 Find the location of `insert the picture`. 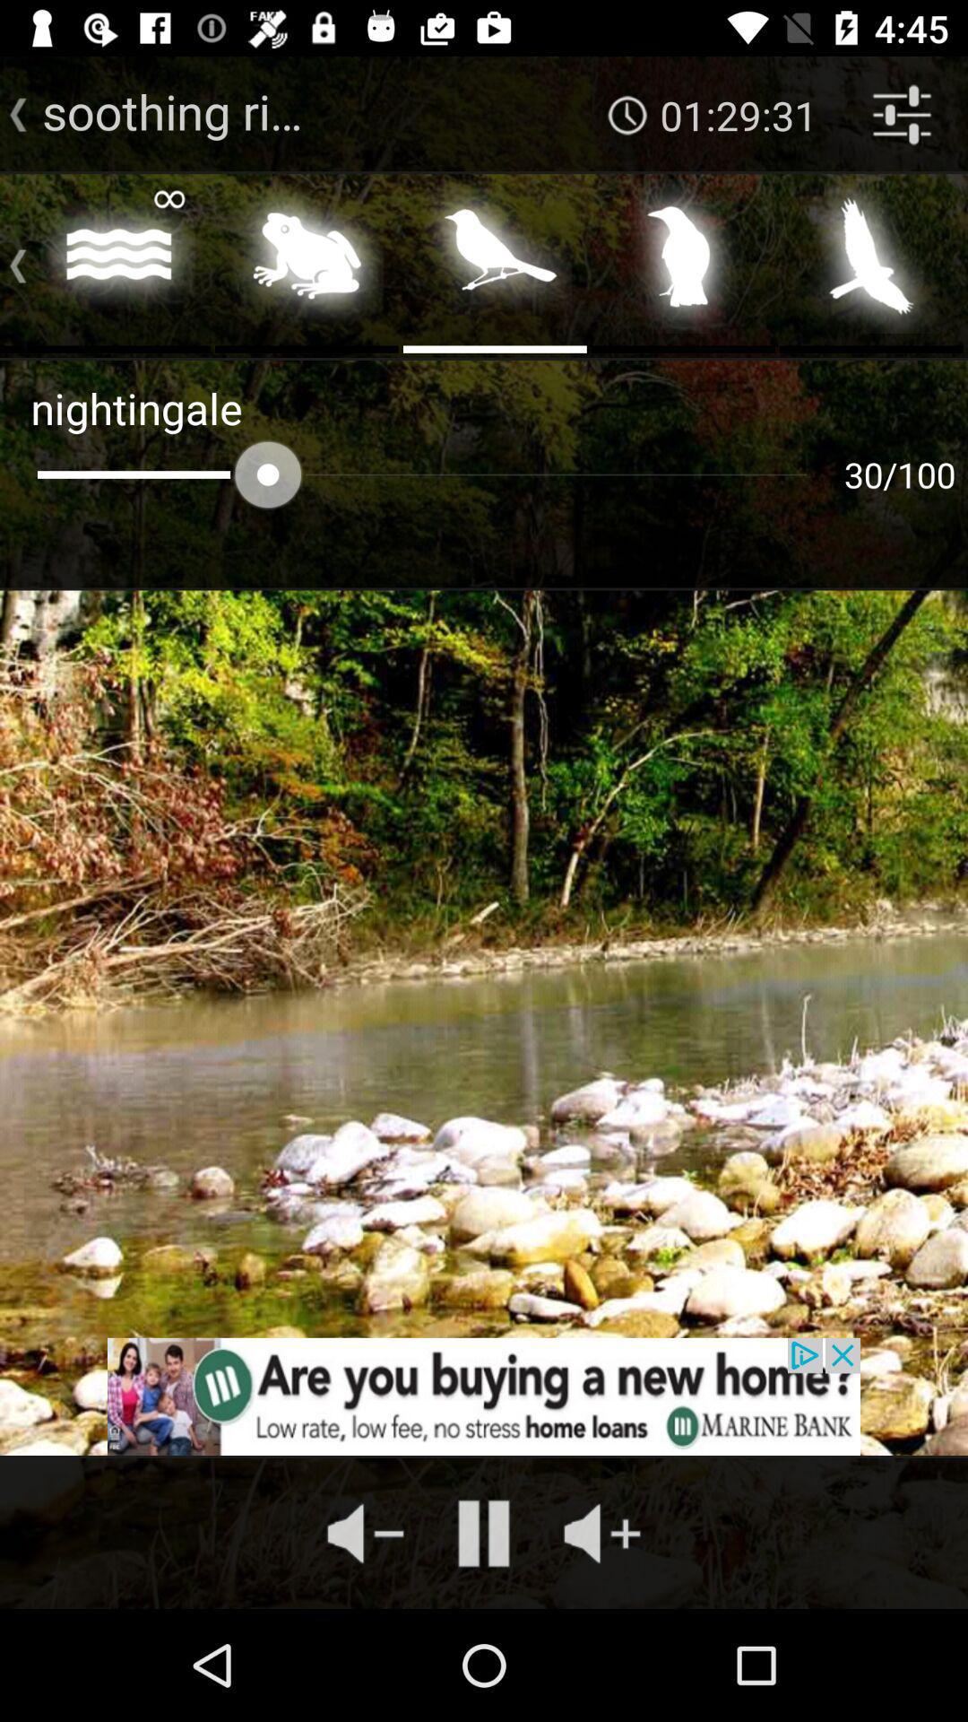

insert the picture is located at coordinates (307, 262).